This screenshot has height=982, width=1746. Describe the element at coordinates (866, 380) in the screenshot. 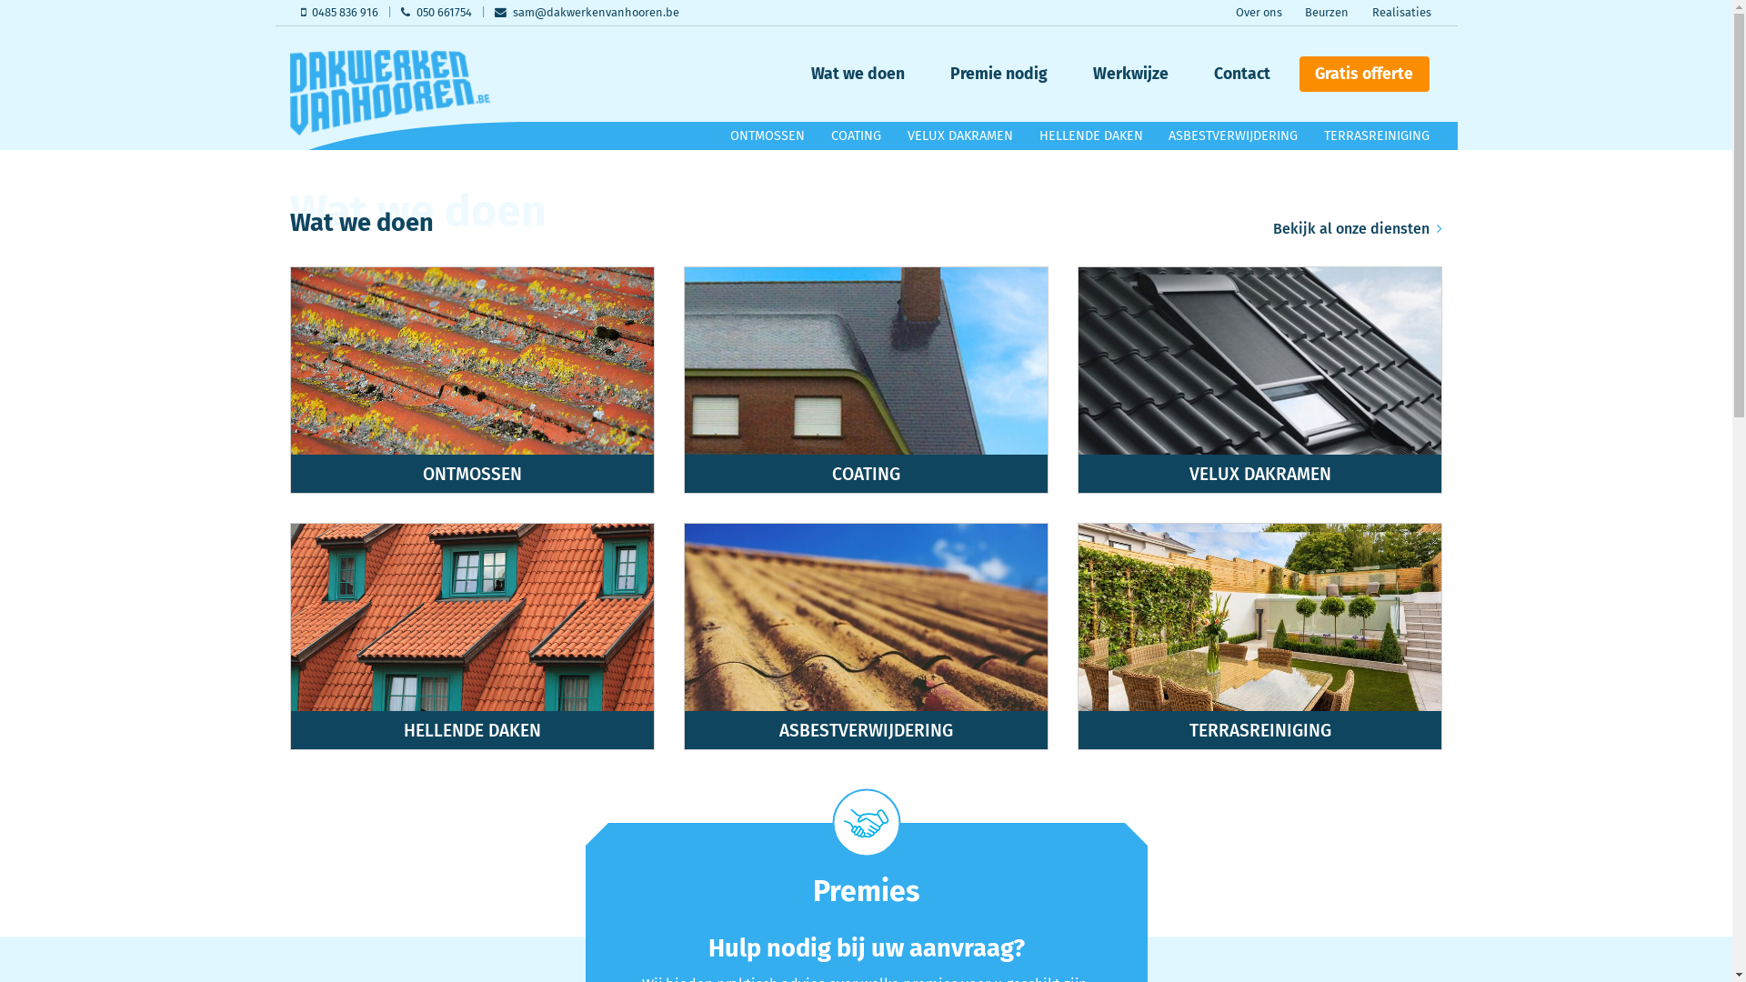

I see `Coating` at that location.